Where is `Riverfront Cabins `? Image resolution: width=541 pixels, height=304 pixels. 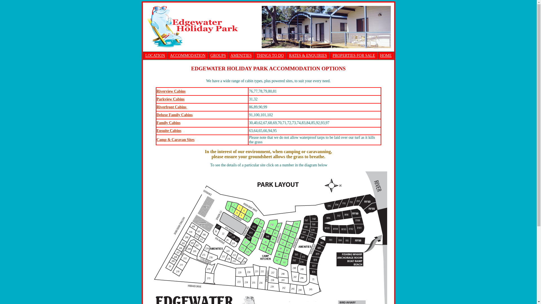
Riverfront Cabins  is located at coordinates (172, 107).